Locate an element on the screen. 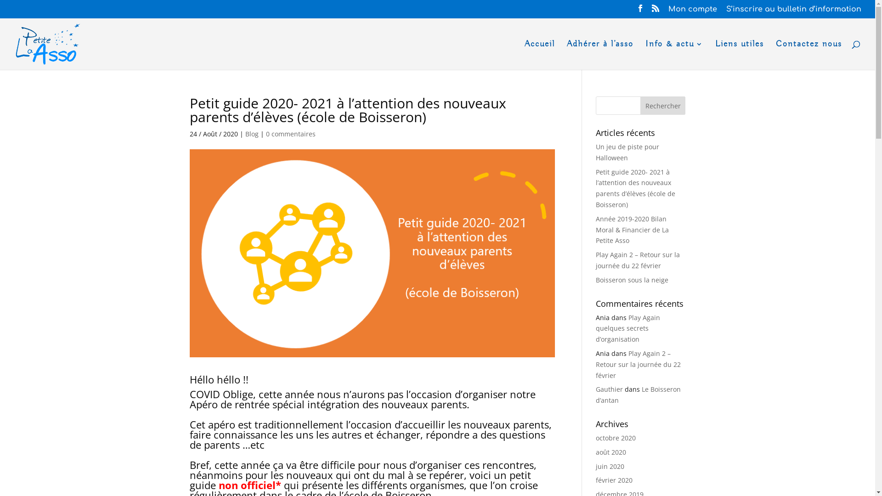  Boisseron sous la neige is located at coordinates (632, 280).